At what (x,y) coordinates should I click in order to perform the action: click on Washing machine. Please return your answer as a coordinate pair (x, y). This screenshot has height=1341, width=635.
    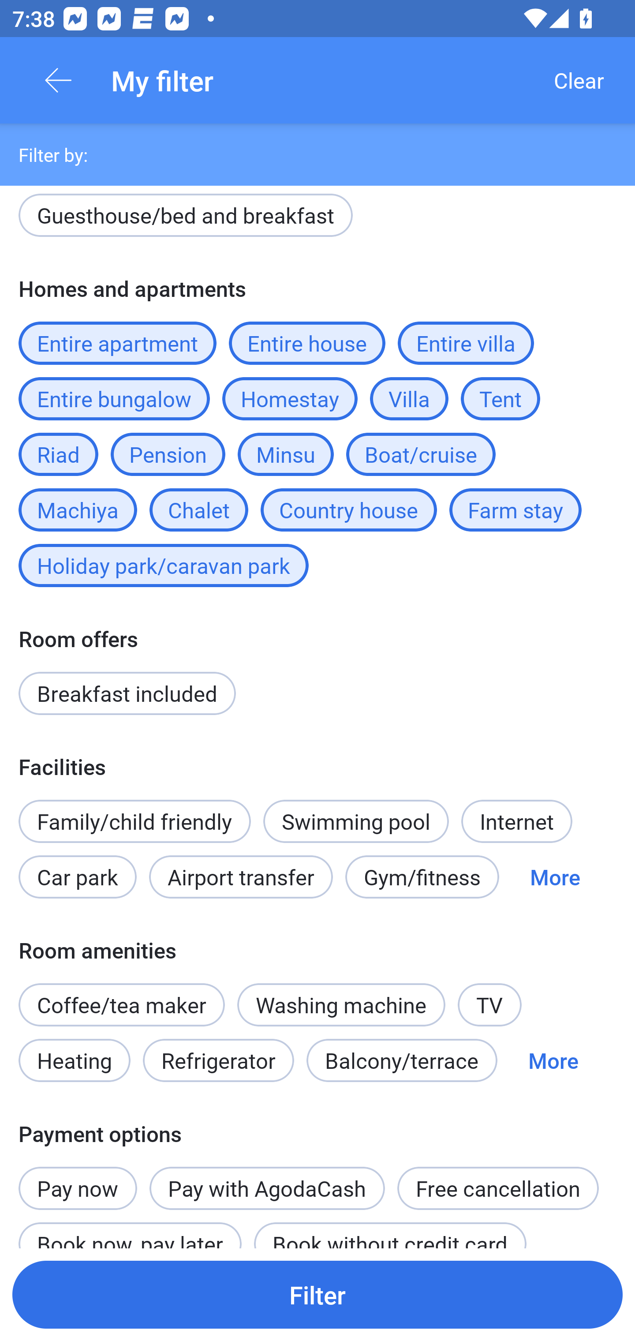
    Looking at the image, I should click on (341, 1005).